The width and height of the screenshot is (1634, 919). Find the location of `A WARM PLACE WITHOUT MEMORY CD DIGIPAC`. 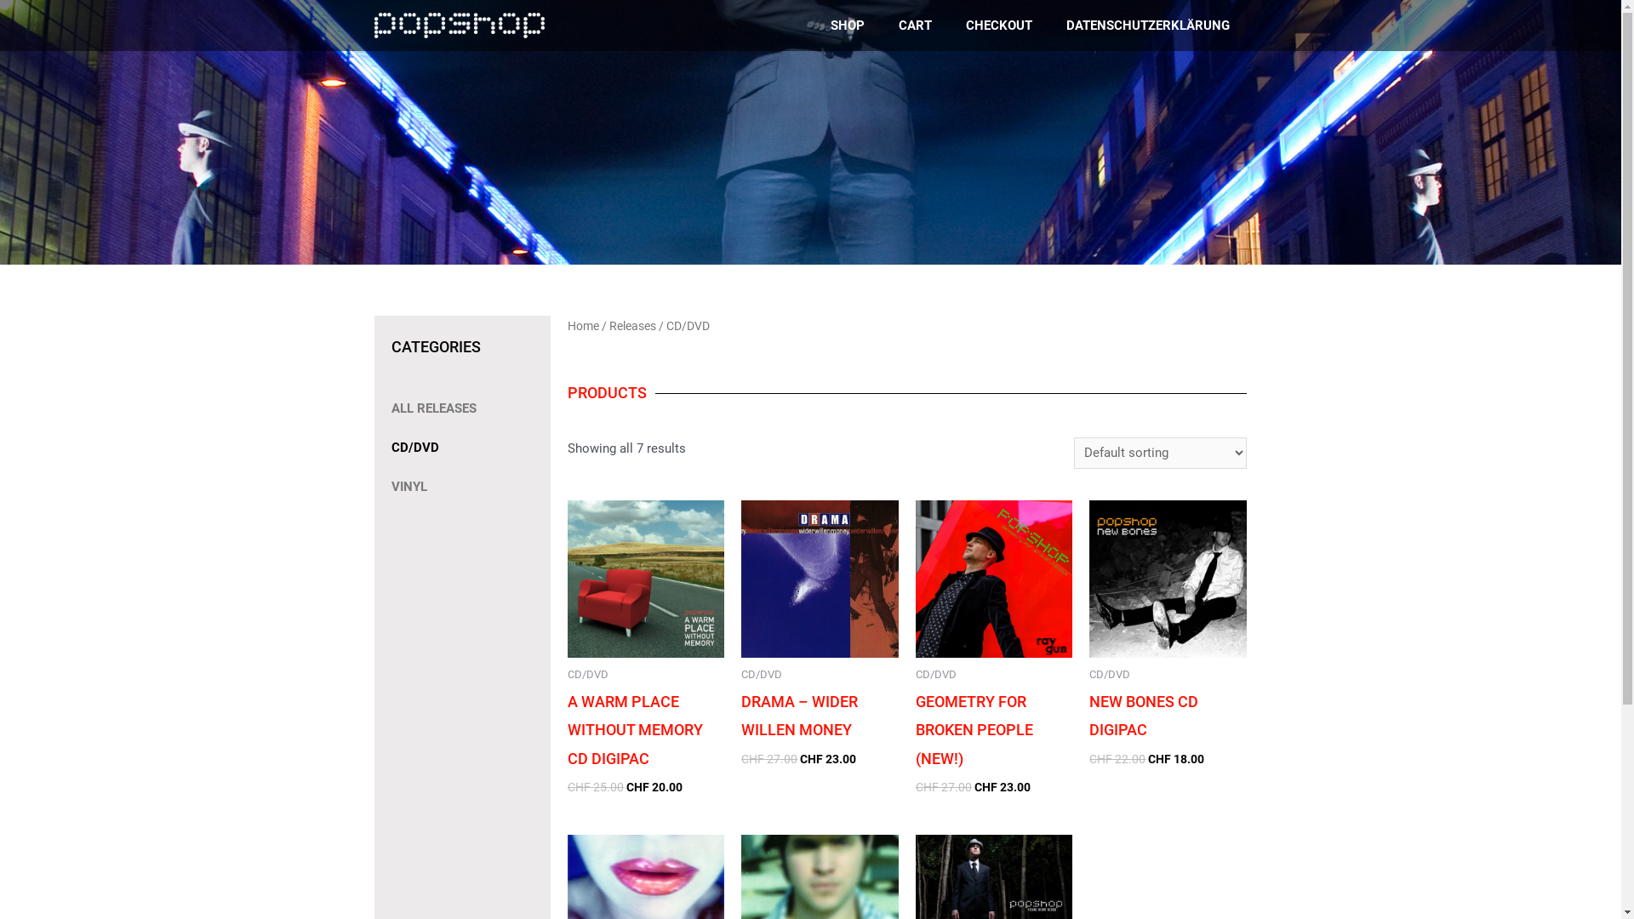

A WARM PLACE WITHOUT MEMORY CD DIGIPAC is located at coordinates (647, 730).